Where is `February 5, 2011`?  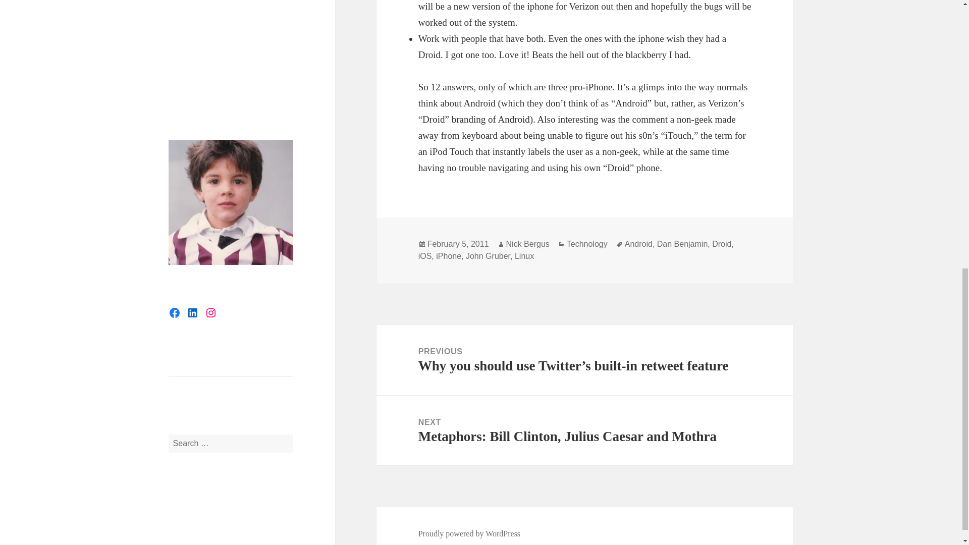 February 5, 2011 is located at coordinates (458, 244).